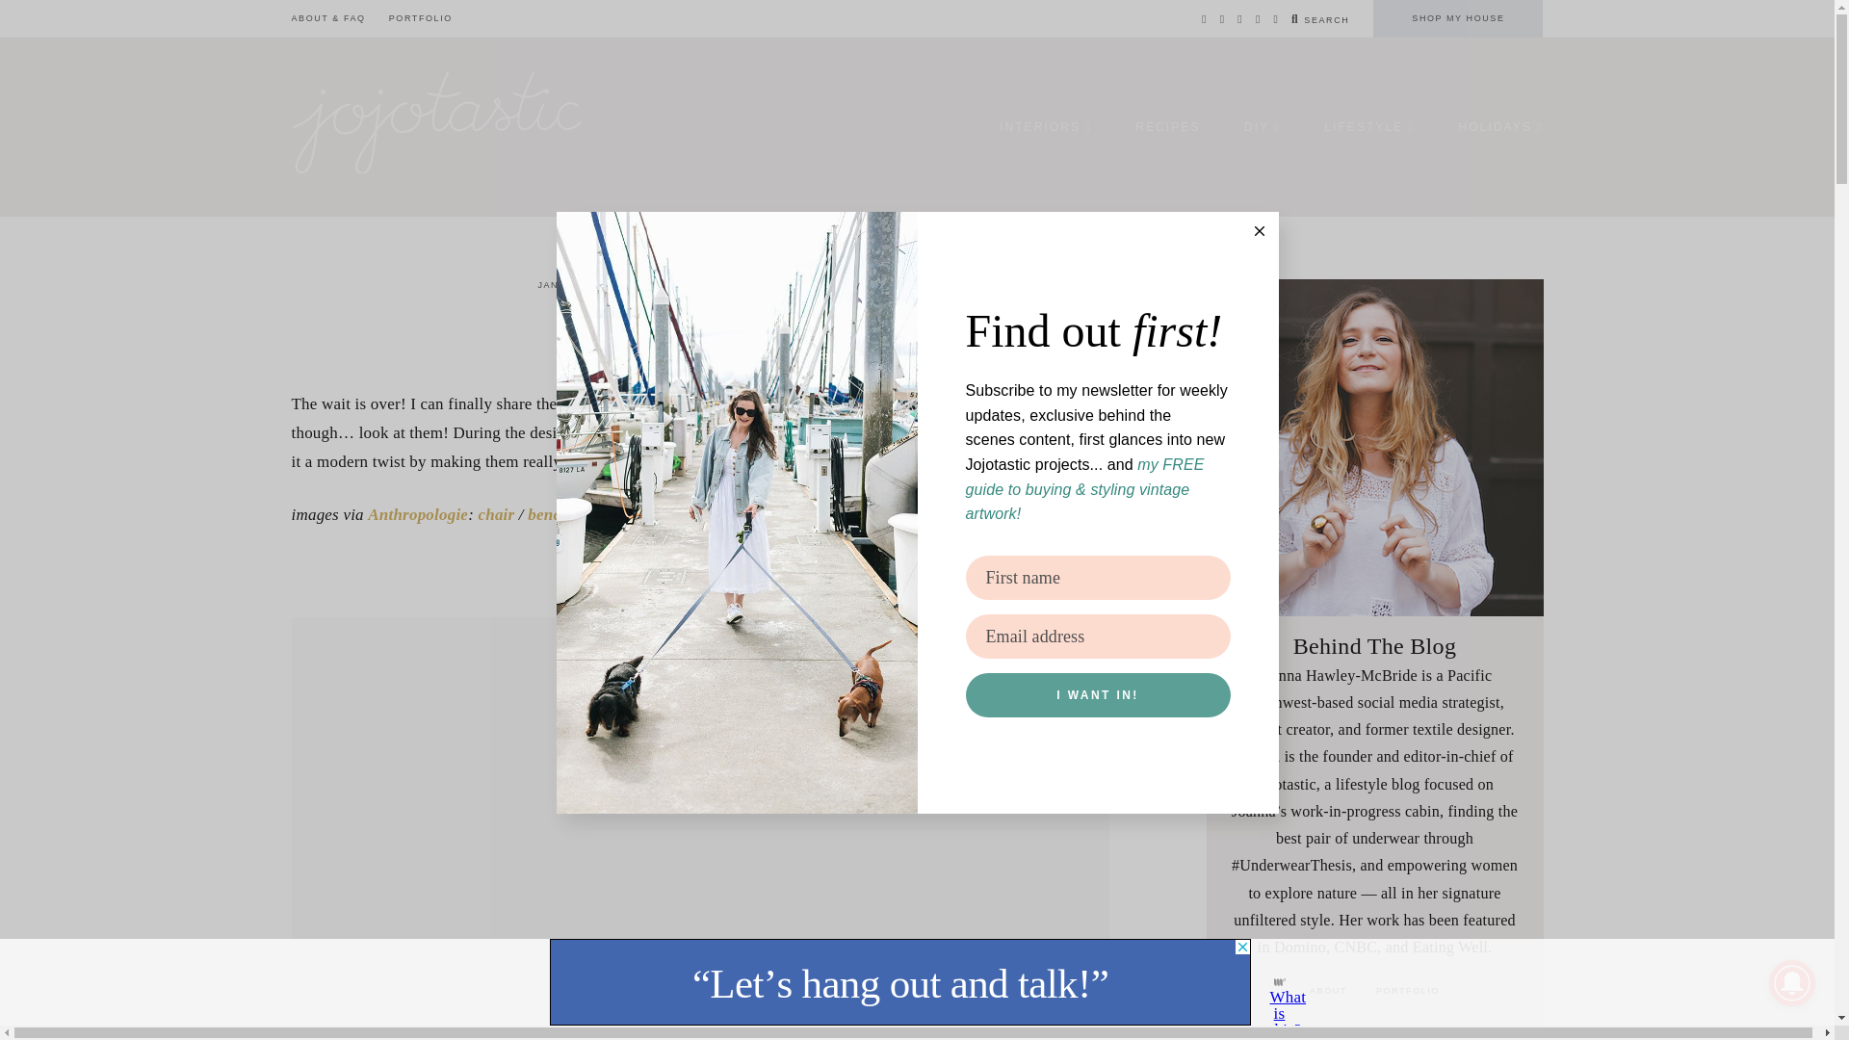 The height and width of the screenshot is (1040, 1849). I want to click on chair, so click(495, 514).